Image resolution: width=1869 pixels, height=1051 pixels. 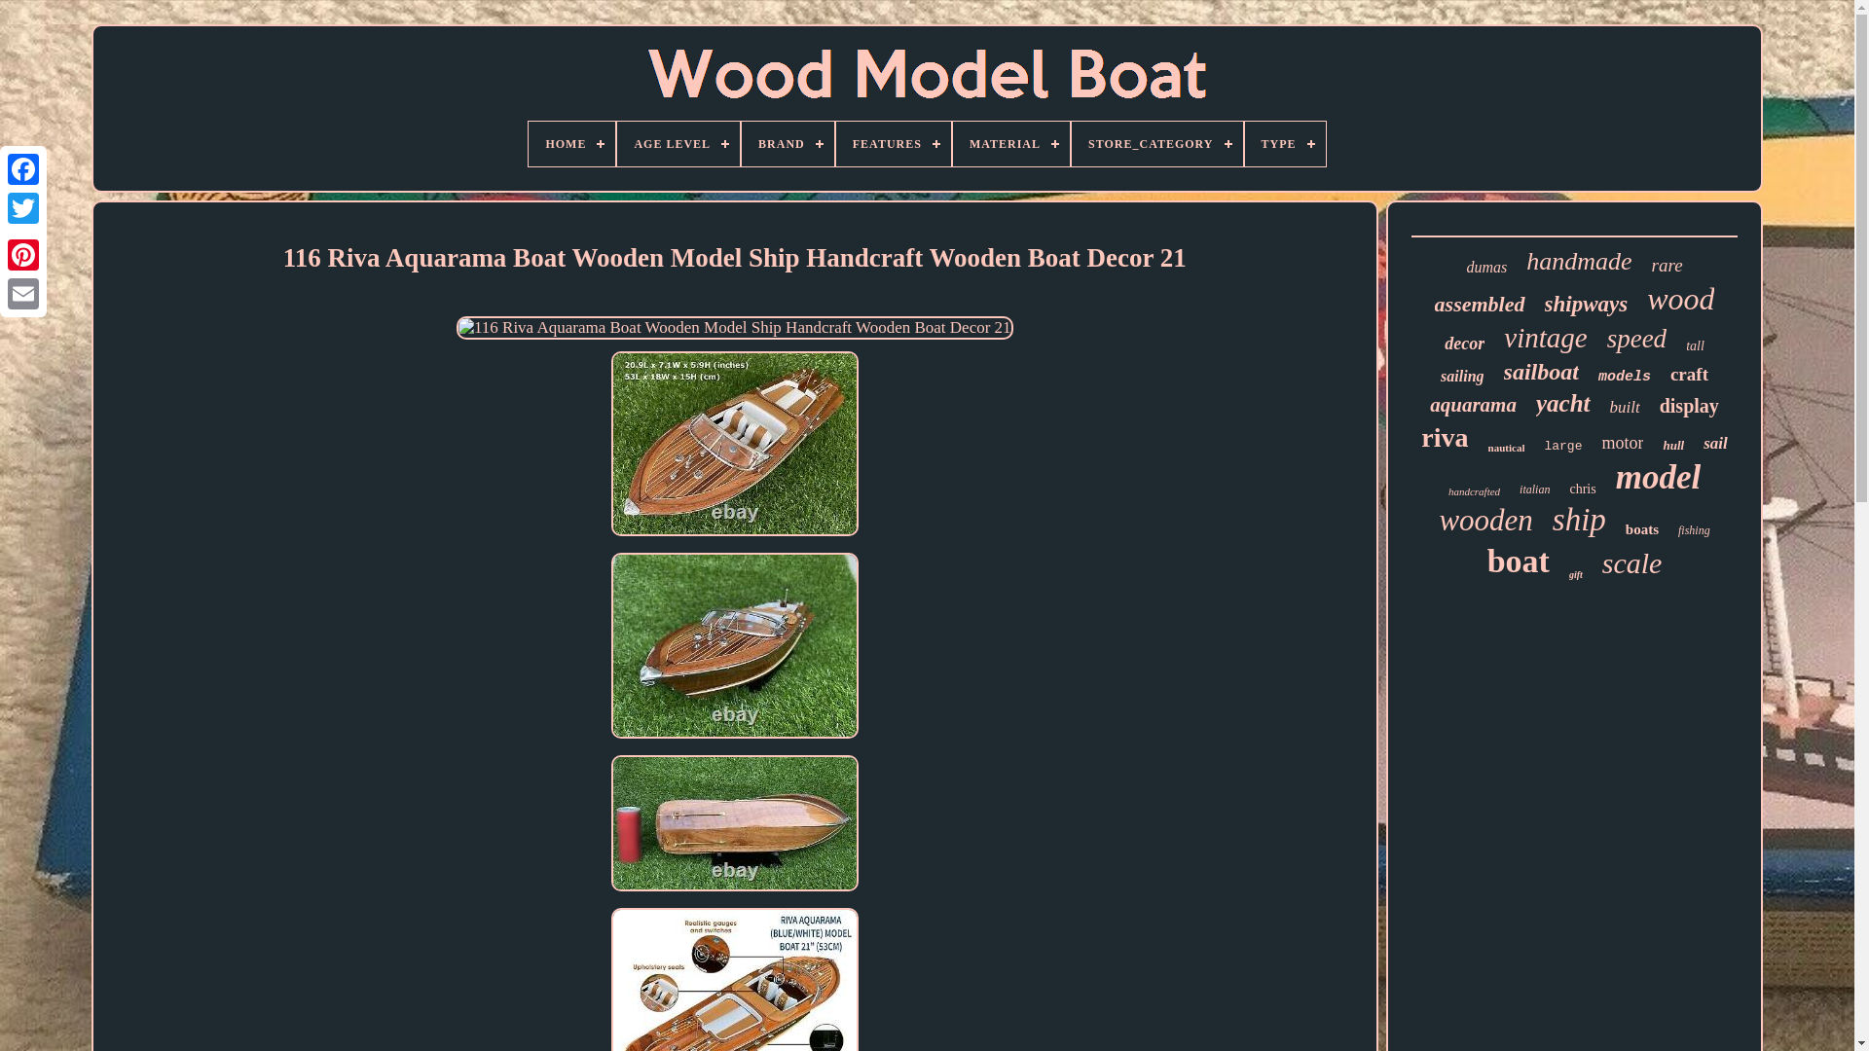 What do you see at coordinates (788, 144) in the screenshot?
I see `BRAND` at bounding box center [788, 144].